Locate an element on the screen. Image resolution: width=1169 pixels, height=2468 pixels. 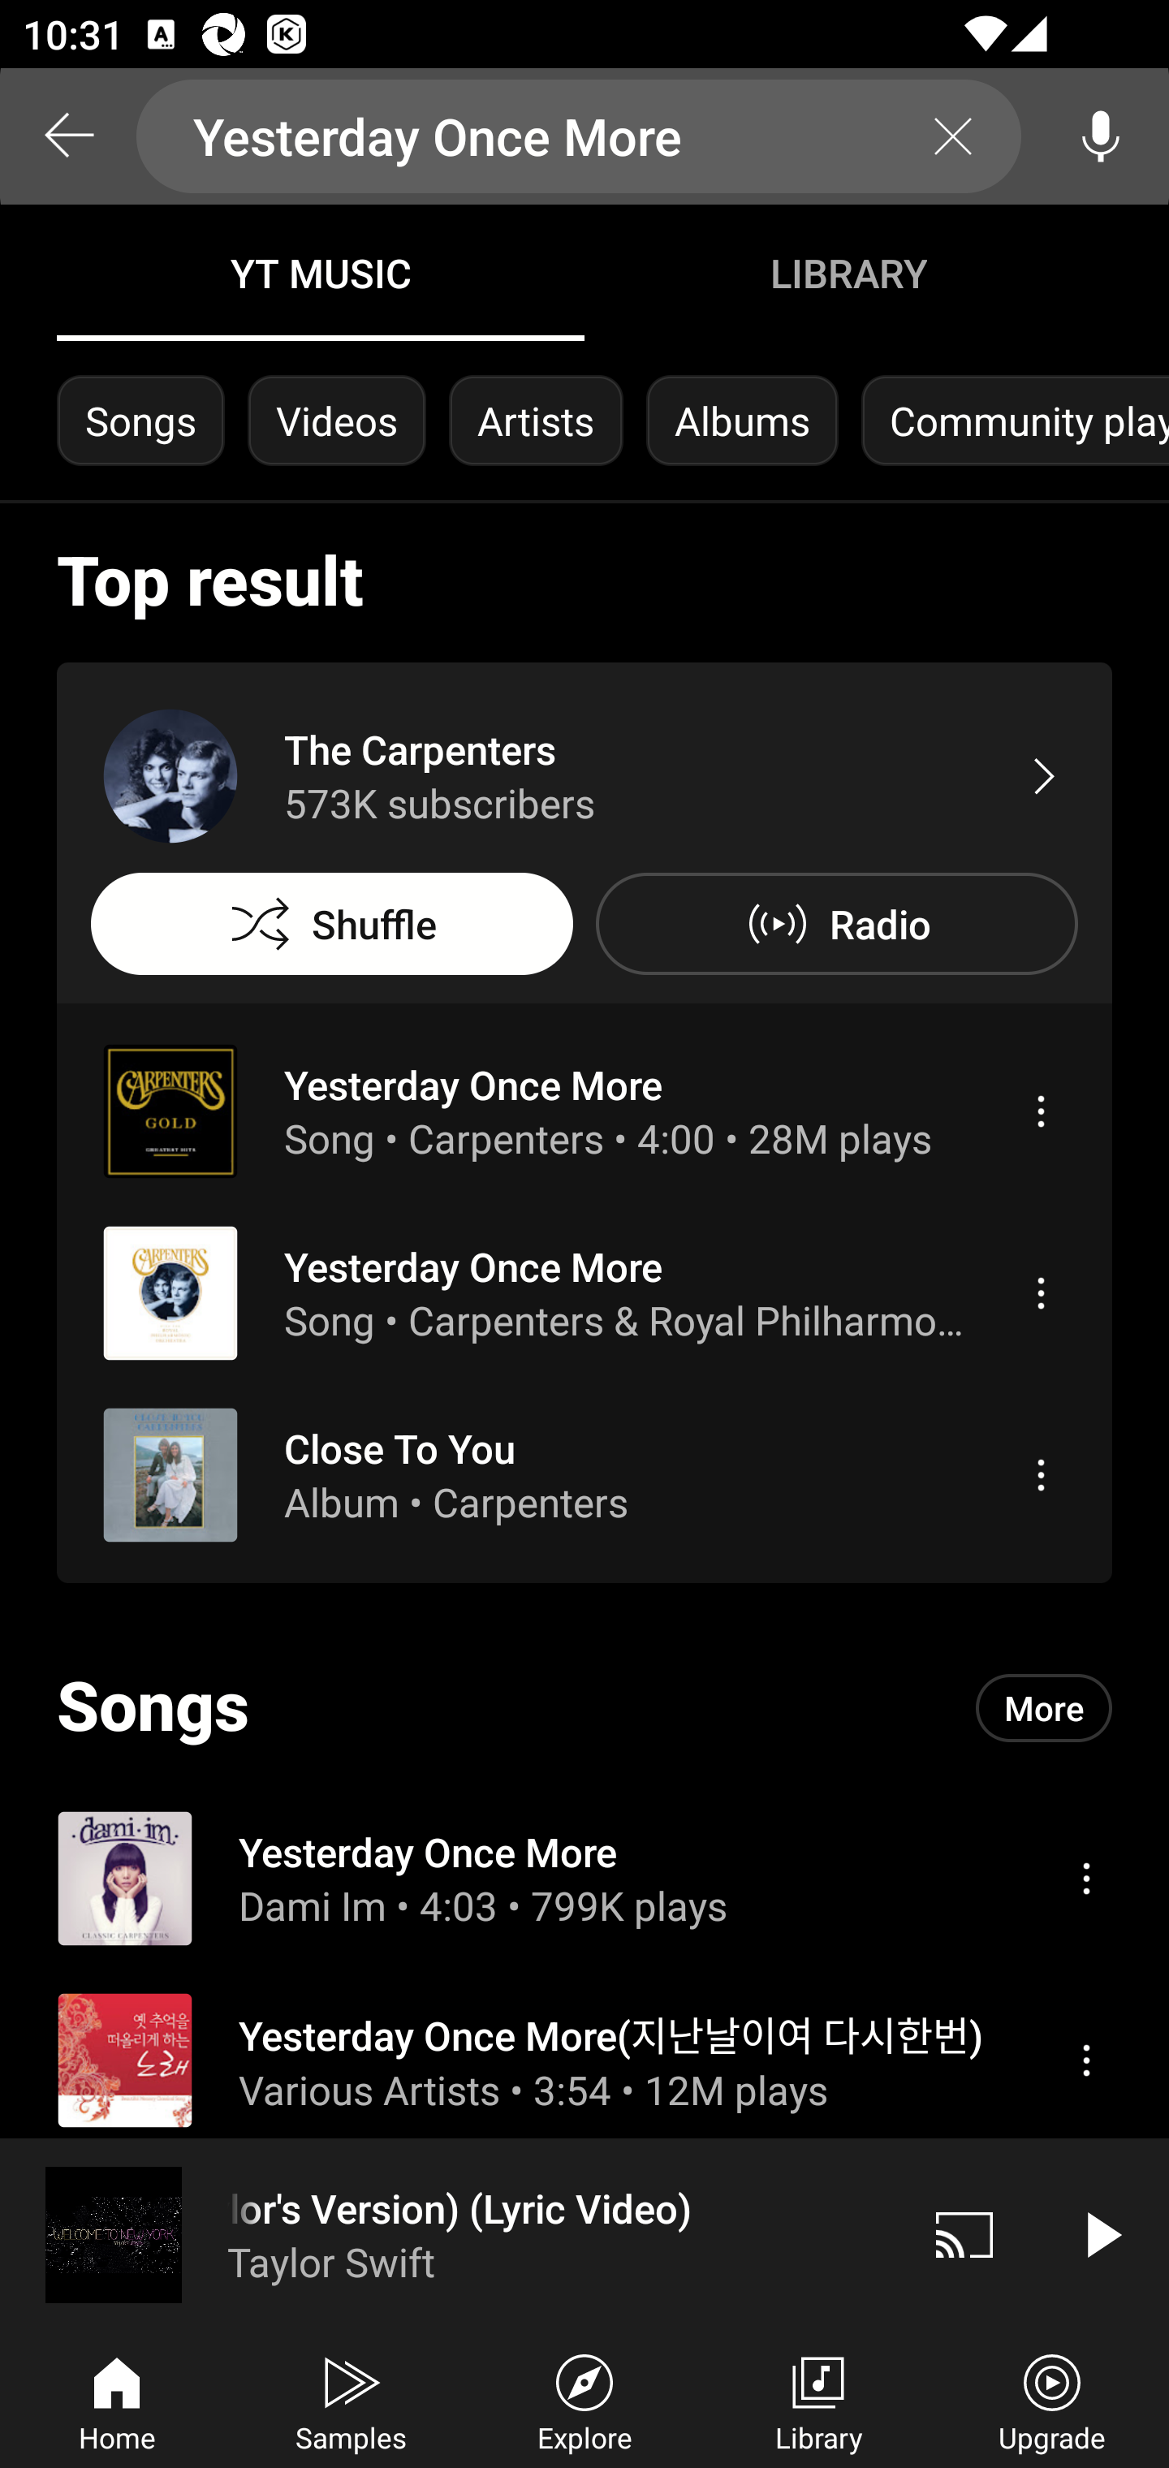
Search back is located at coordinates (68, 136).